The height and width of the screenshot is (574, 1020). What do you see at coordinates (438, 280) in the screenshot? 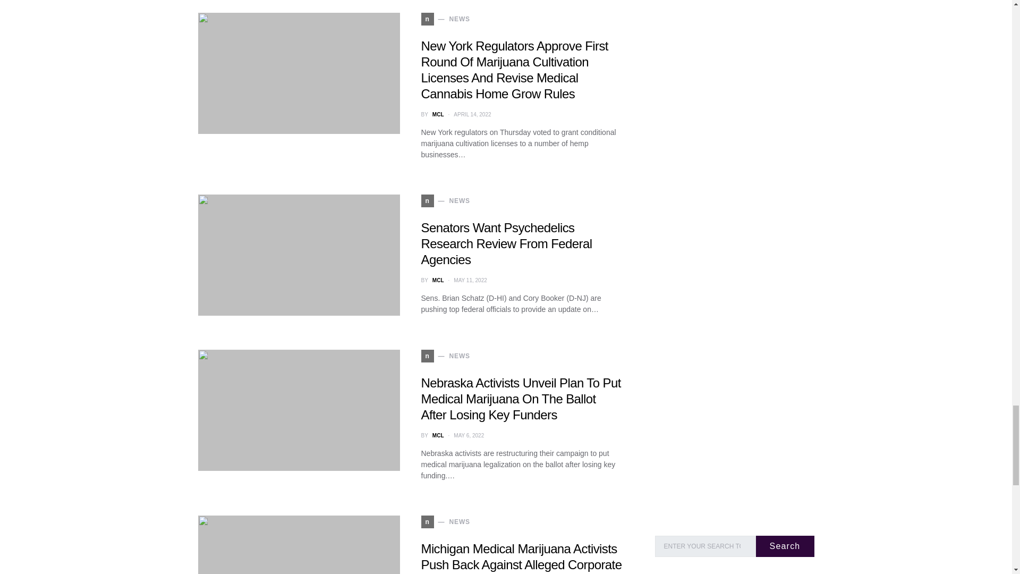
I see `View all posts by MCL` at bounding box center [438, 280].